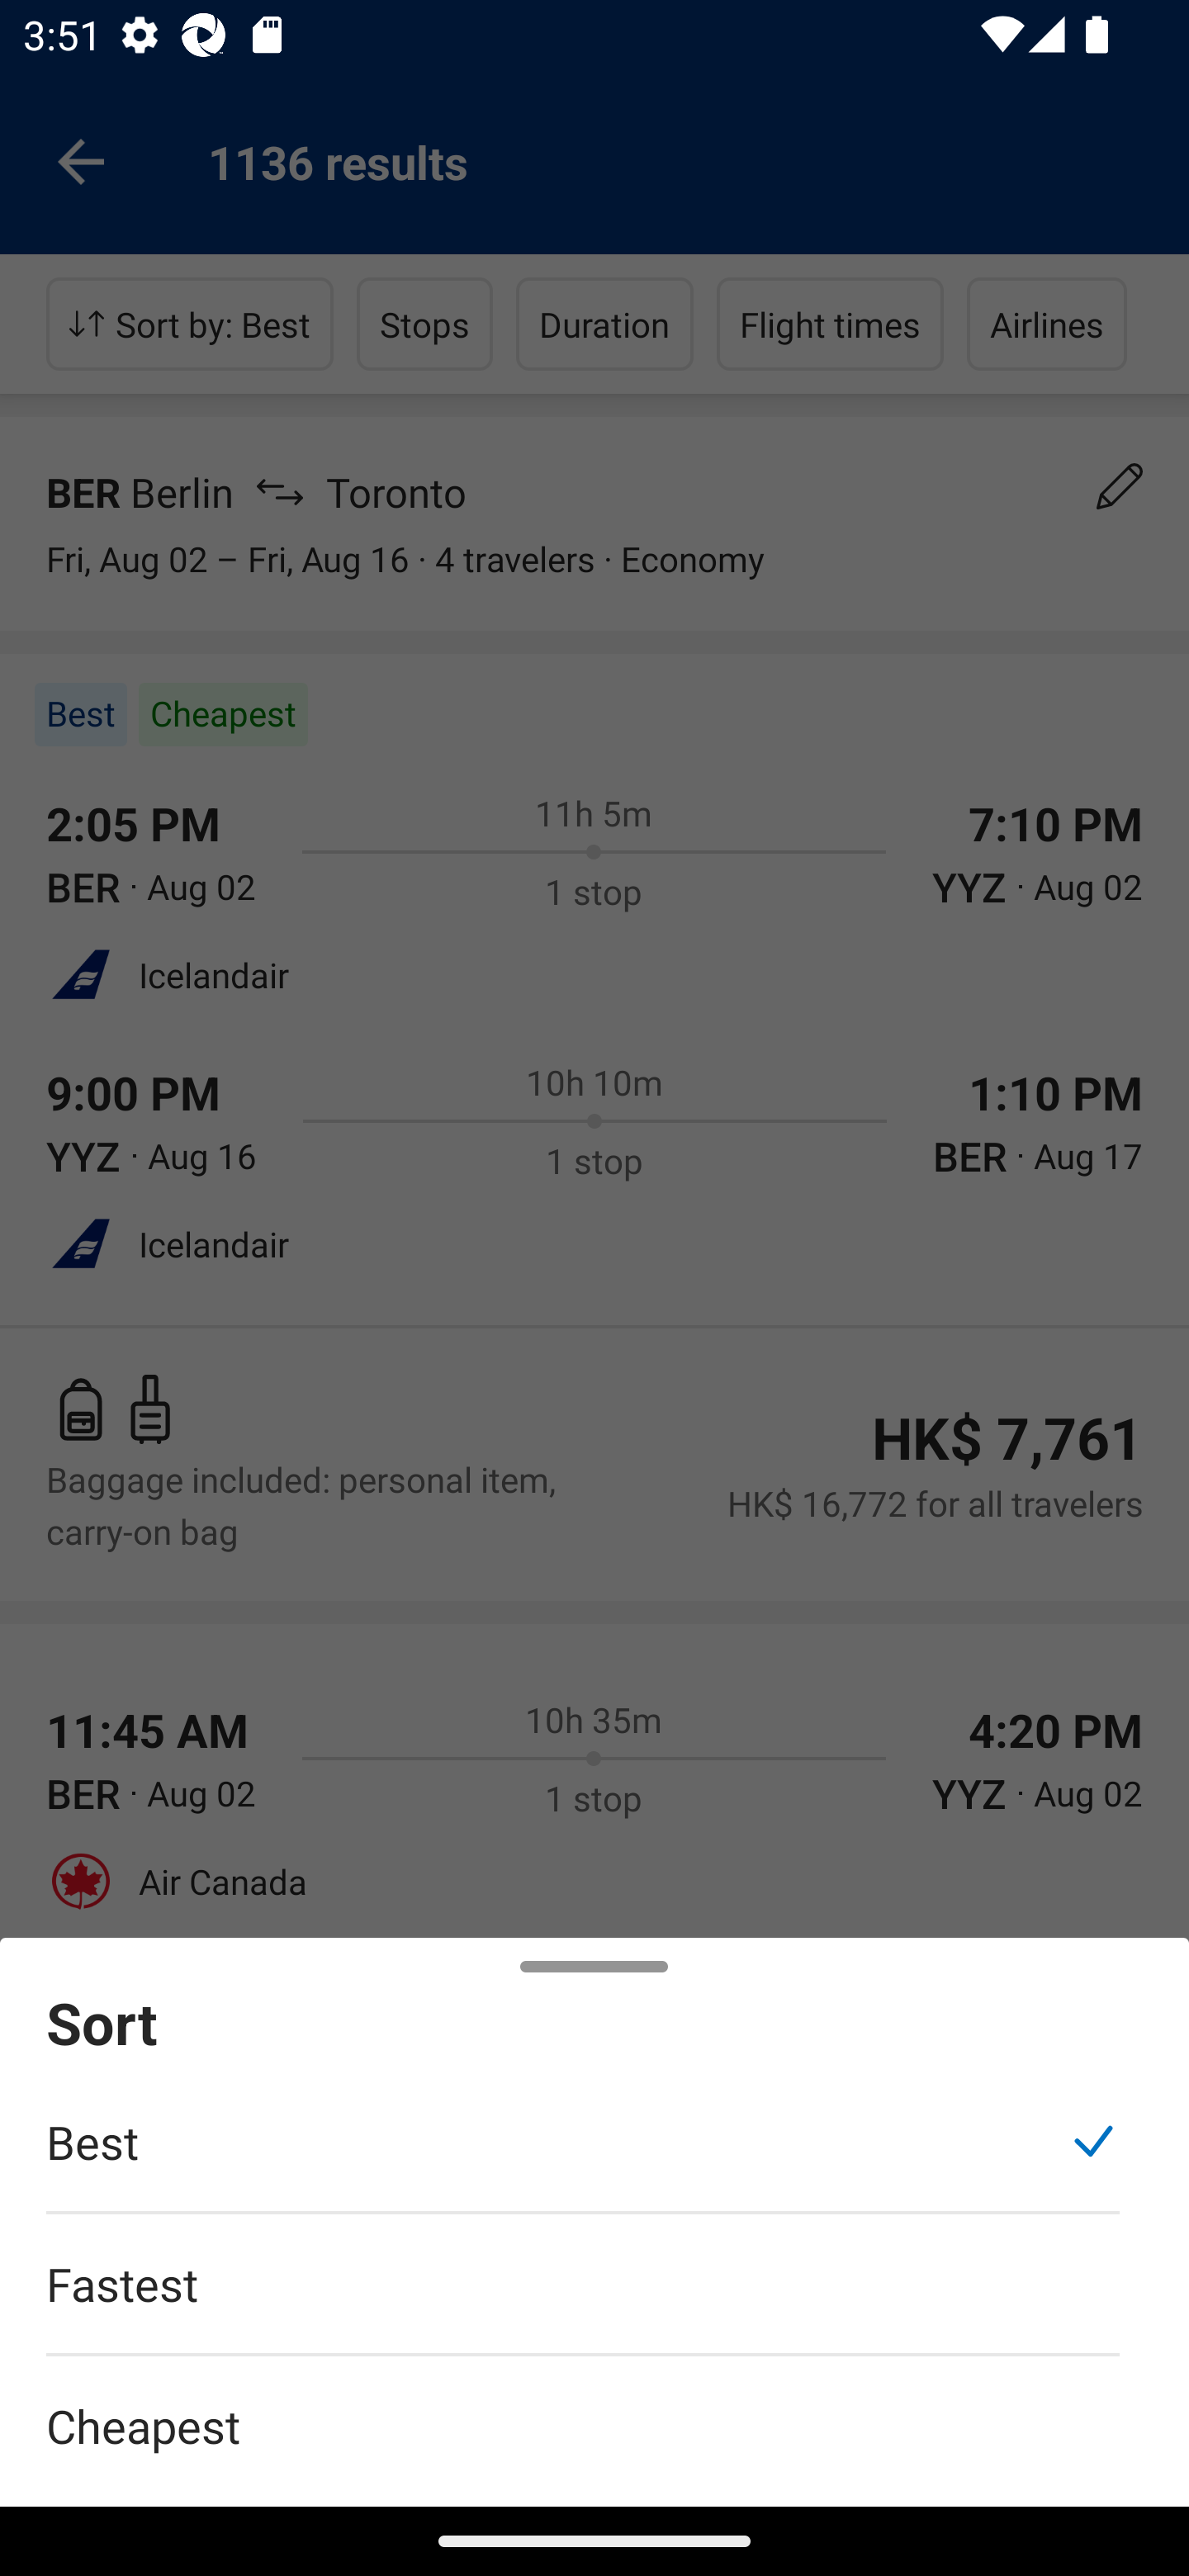 The width and height of the screenshot is (1189, 2576). I want to click on Cheapest, so click(594, 2408).